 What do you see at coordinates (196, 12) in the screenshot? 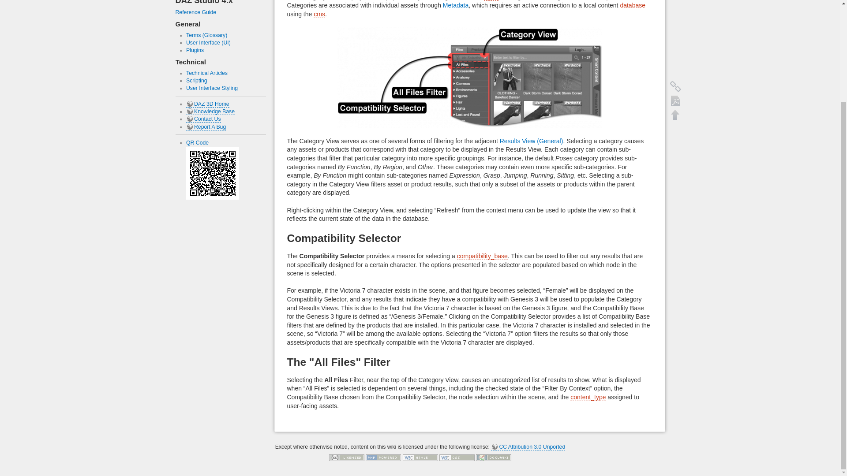
I see `Reference Guide` at bounding box center [196, 12].